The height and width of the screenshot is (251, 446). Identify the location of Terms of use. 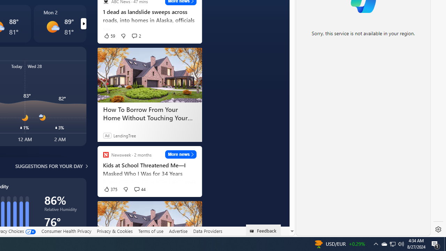
(151, 231).